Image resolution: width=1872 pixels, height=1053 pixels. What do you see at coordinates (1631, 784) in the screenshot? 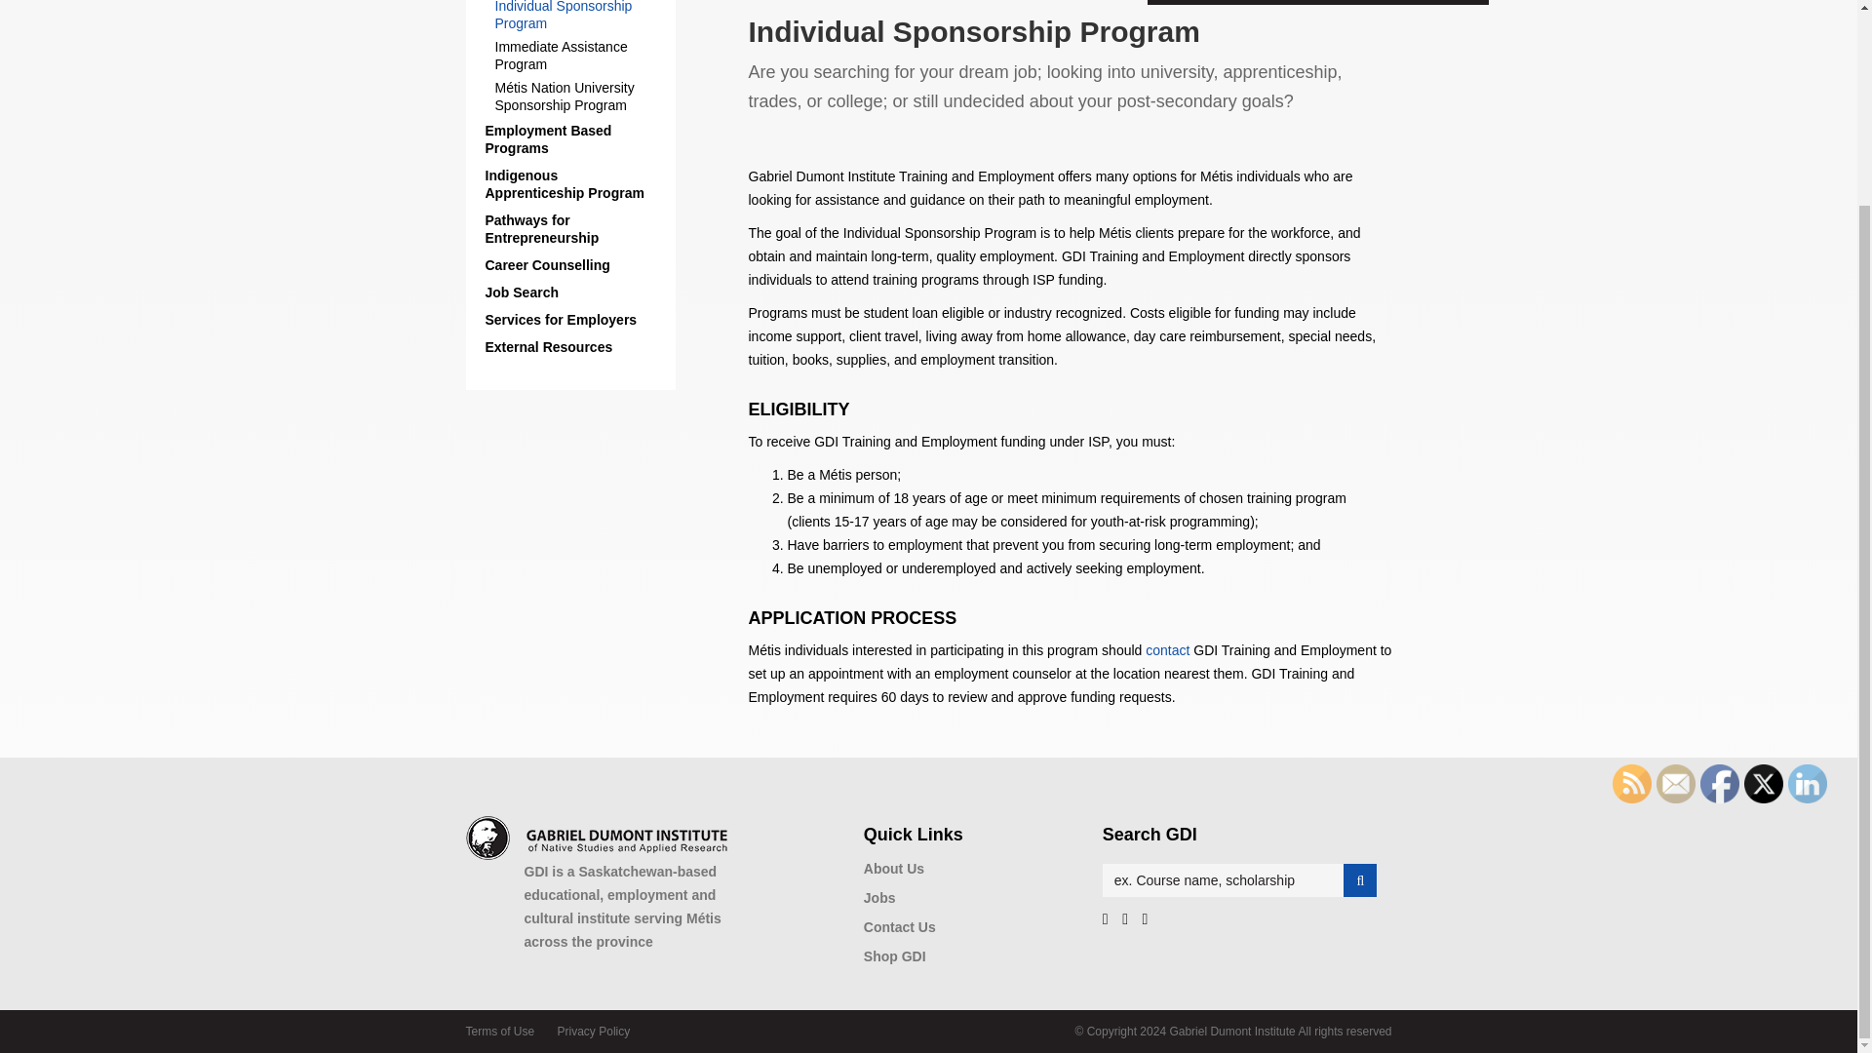
I see `RSS` at bounding box center [1631, 784].